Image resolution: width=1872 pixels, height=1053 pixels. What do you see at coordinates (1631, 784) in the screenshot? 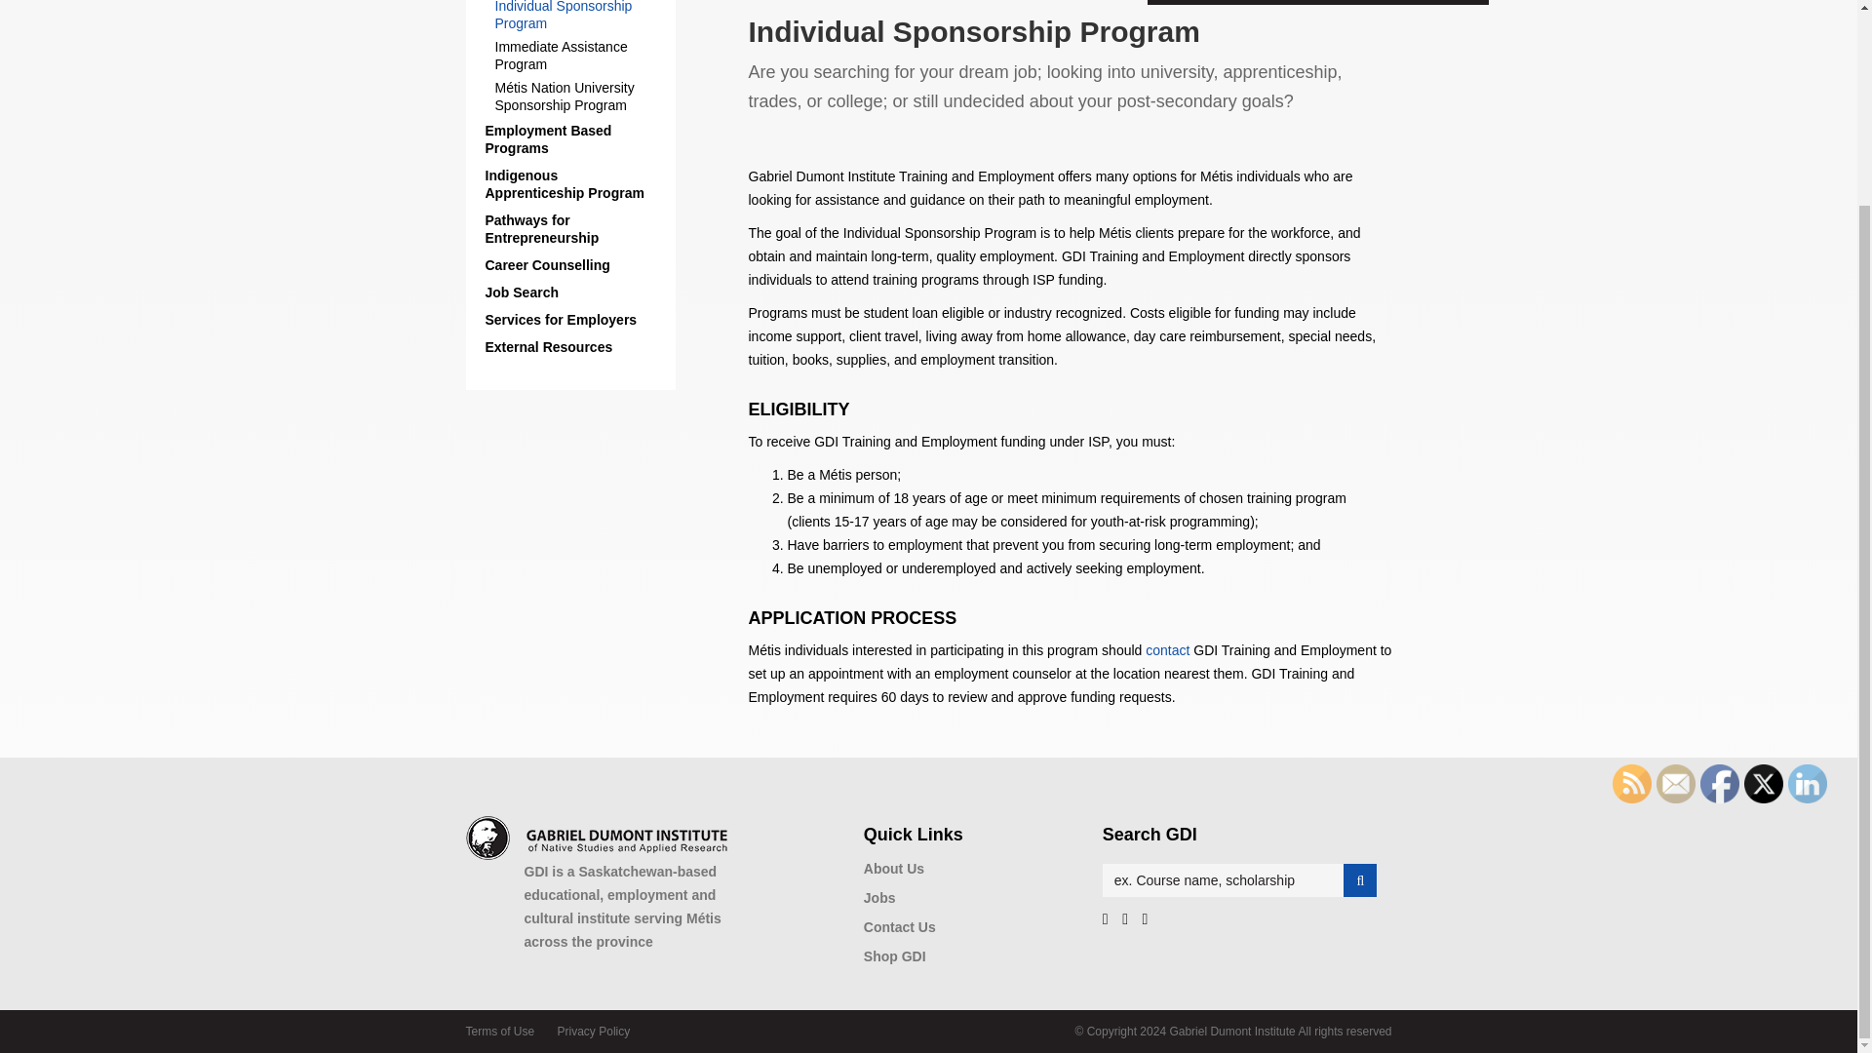
I see `RSS` at bounding box center [1631, 784].